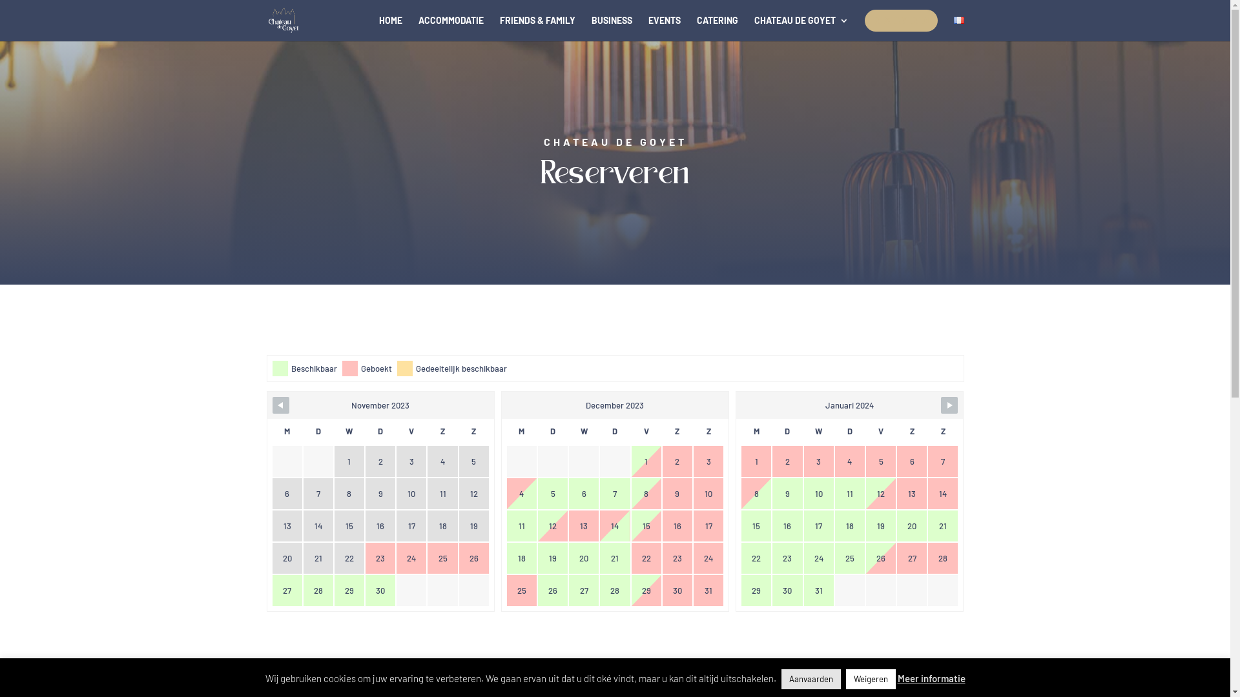  What do you see at coordinates (931, 678) in the screenshot?
I see `Meer informatie` at bounding box center [931, 678].